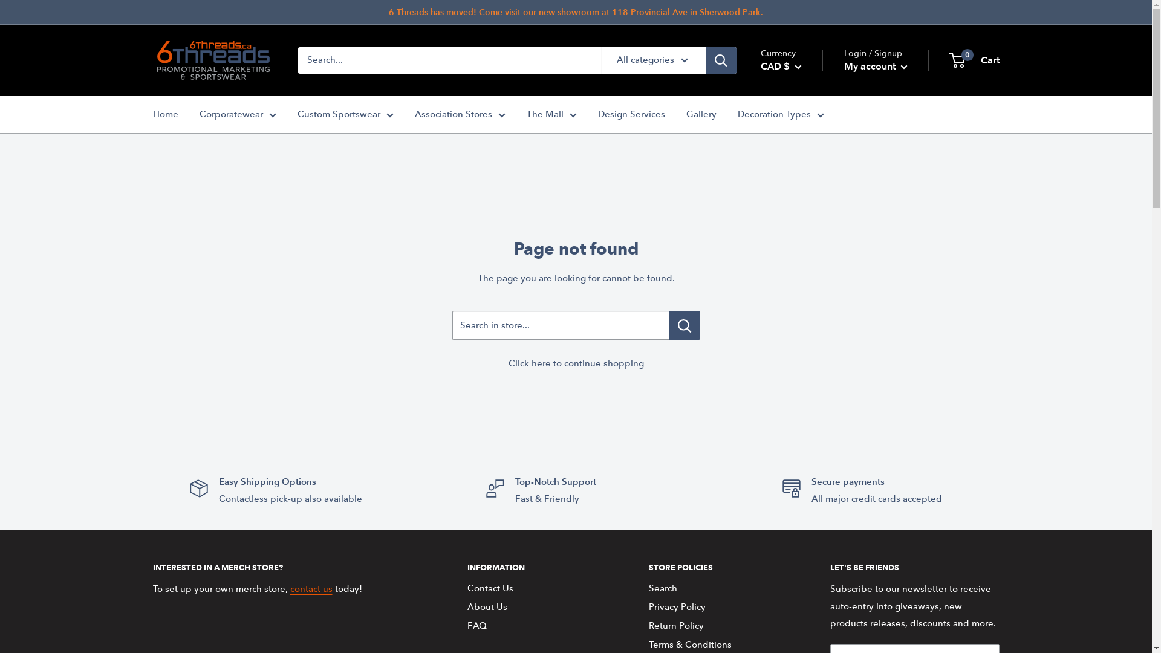 This screenshot has width=1161, height=653. Describe the element at coordinates (185, 484) in the screenshot. I see `USD` at that location.